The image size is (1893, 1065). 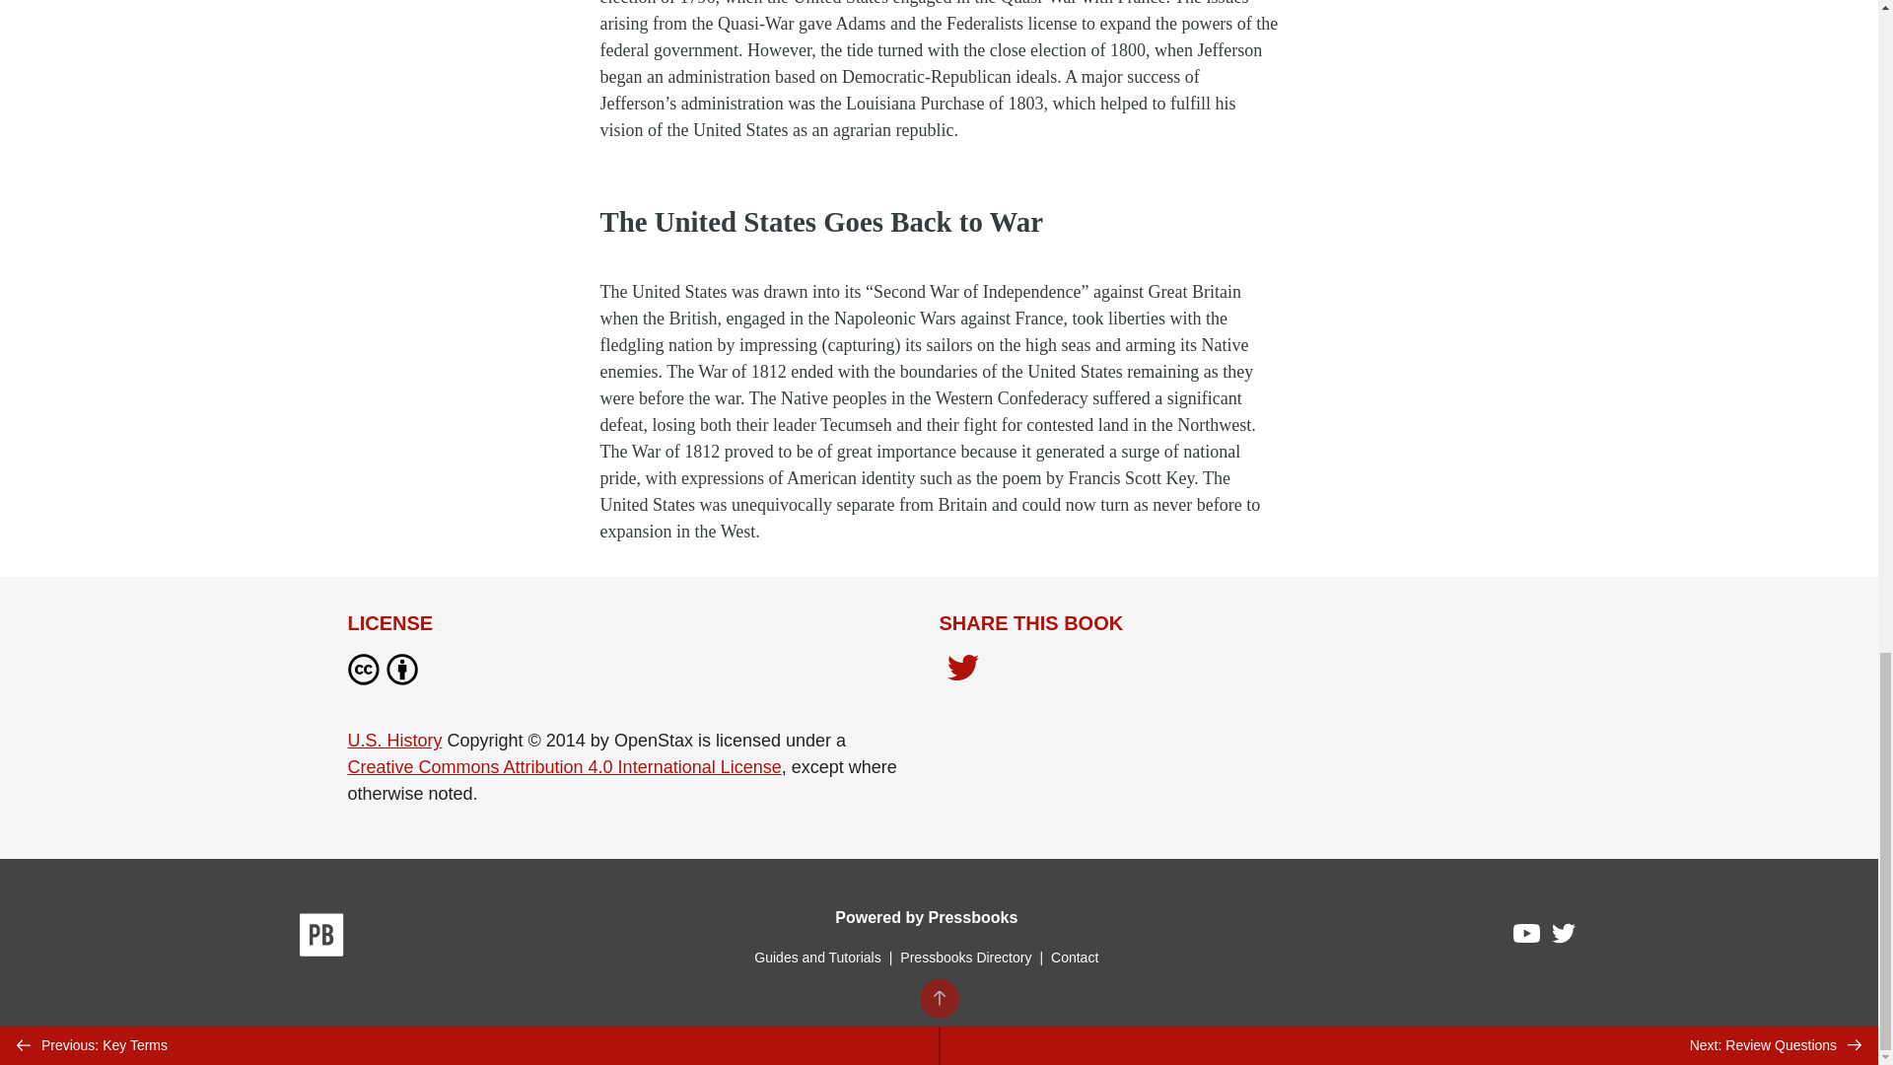 What do you see at coordinates (816, 957) in the screenshot?
I see `Guides and Tutorials` at bounding box center [816, 957].